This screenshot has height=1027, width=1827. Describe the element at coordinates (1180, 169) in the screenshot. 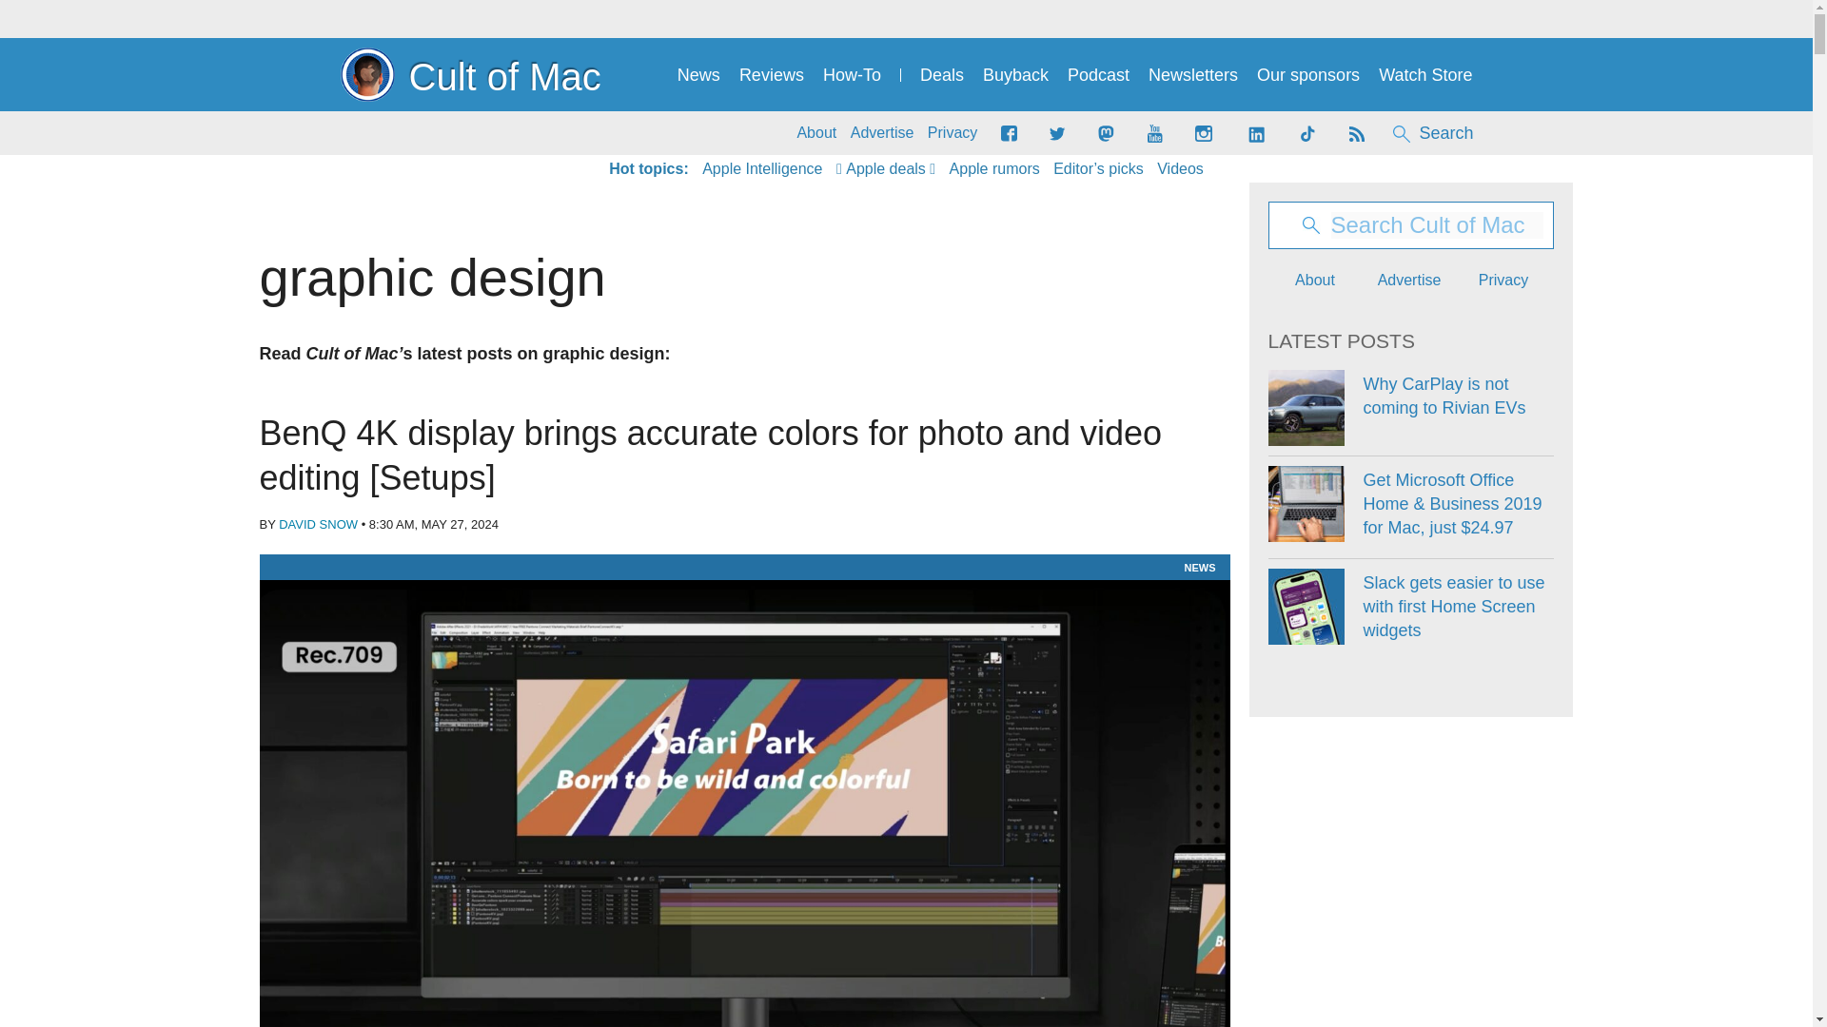

I see `Videos` at that location.